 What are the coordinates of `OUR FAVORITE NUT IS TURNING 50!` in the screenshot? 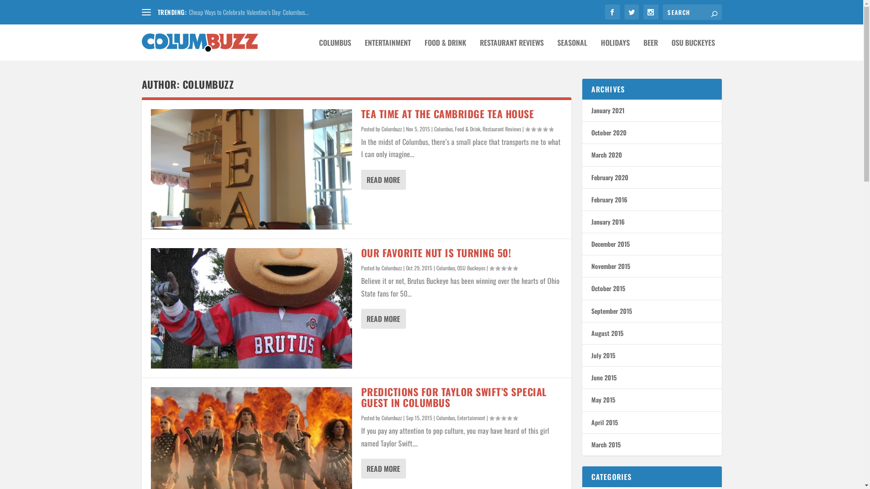 It's located at (436, 253).